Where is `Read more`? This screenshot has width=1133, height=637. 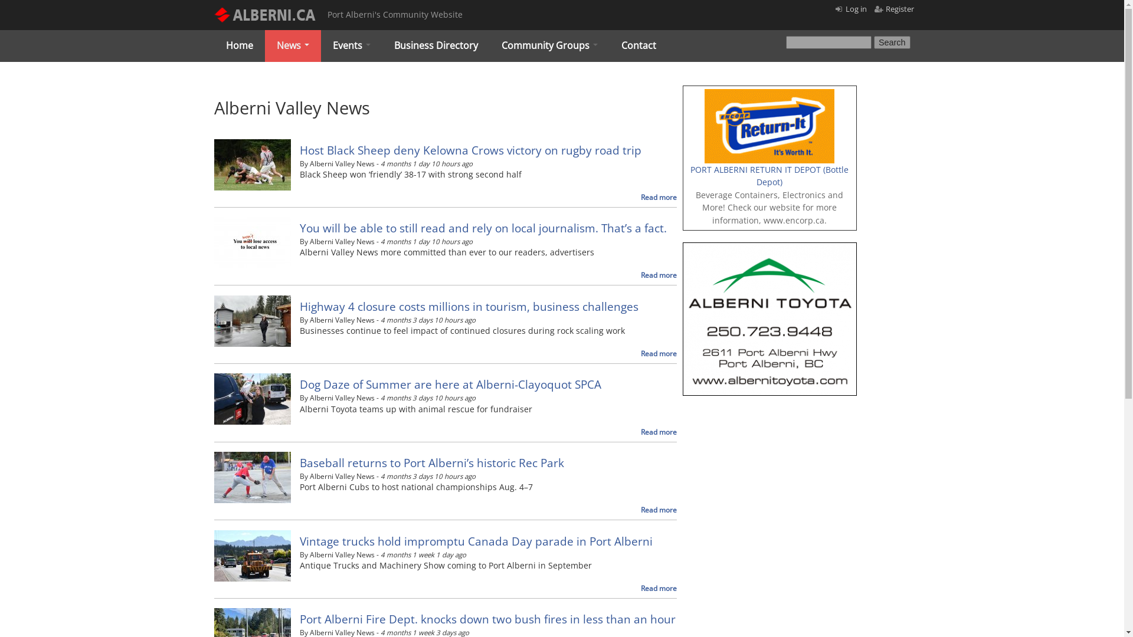
Read more is located at coordinates (659, 197).